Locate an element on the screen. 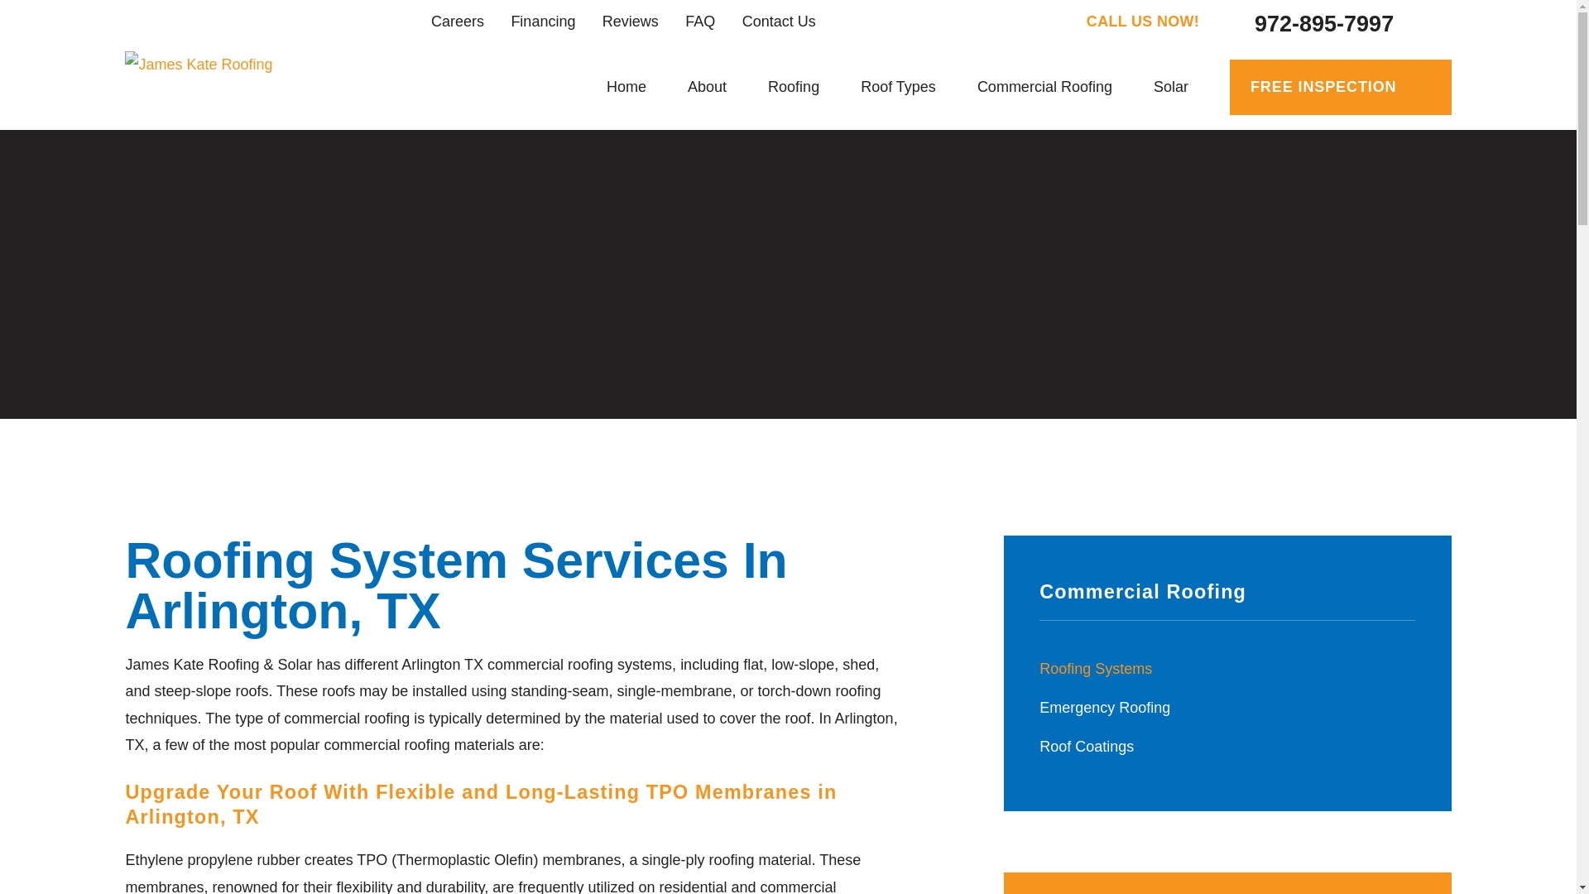 This screenshot has height=894, width=1589. Financing is located at coordinates (543, 22).